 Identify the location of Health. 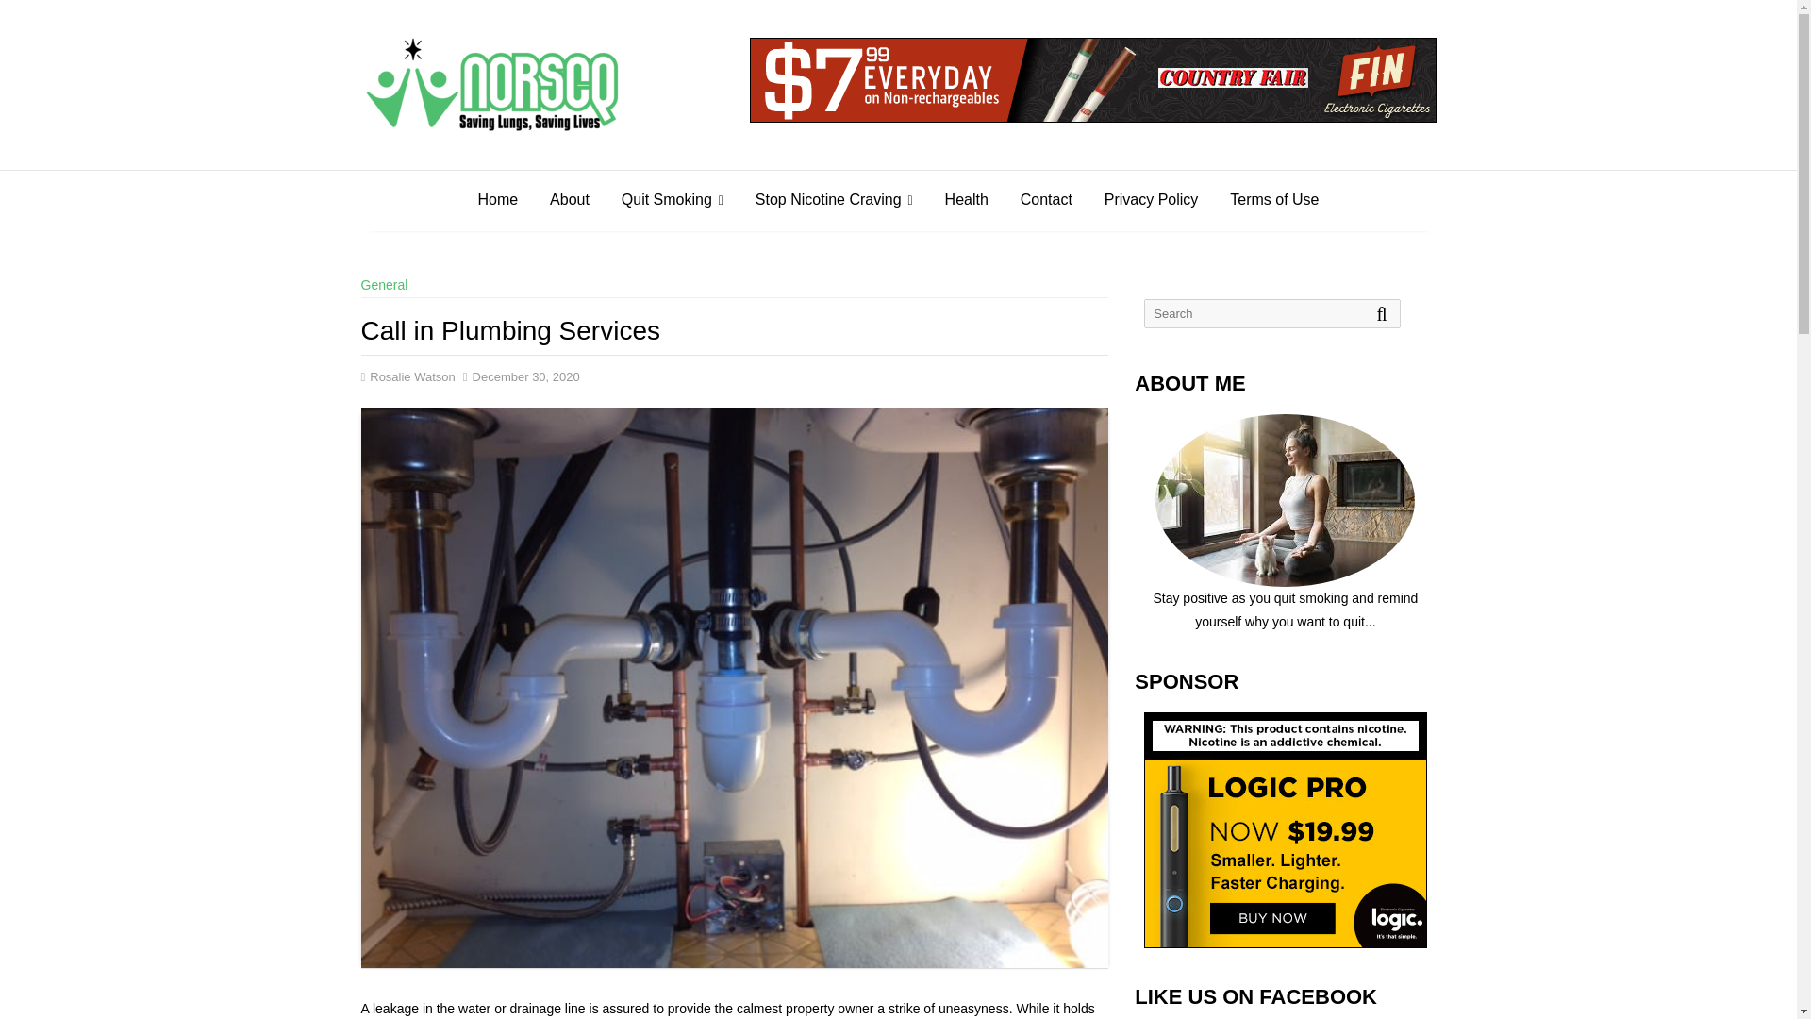
(966, 200).